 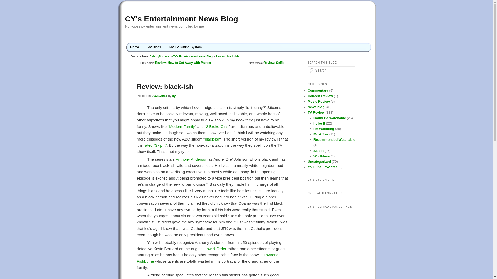 I want to click on TV Review, so click(x=316, y=112).